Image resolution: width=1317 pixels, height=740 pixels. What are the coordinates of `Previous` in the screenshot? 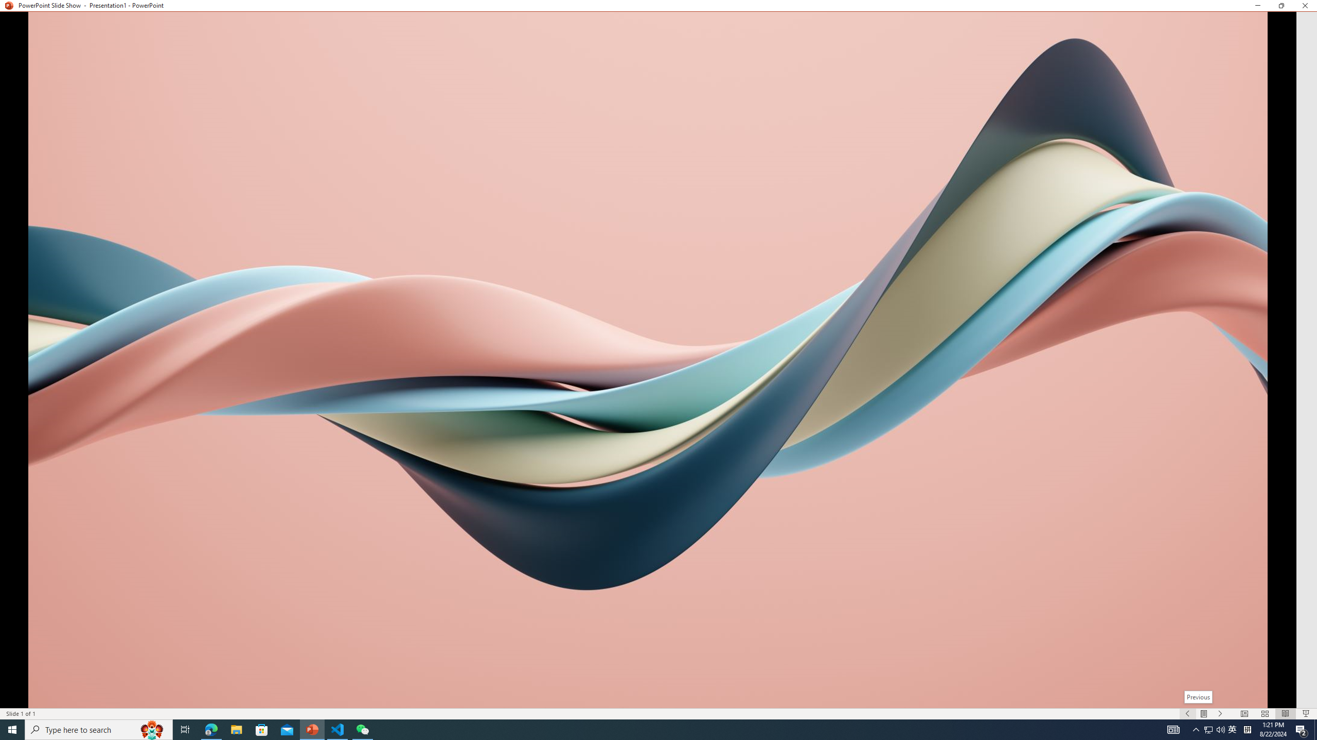 It's located at (1198, 697).